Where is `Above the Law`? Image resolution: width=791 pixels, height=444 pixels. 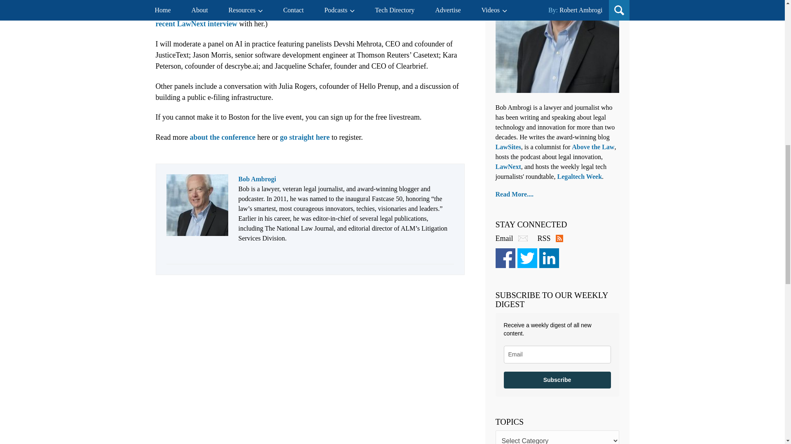
Above the Law is located at coordinates (593, 147).